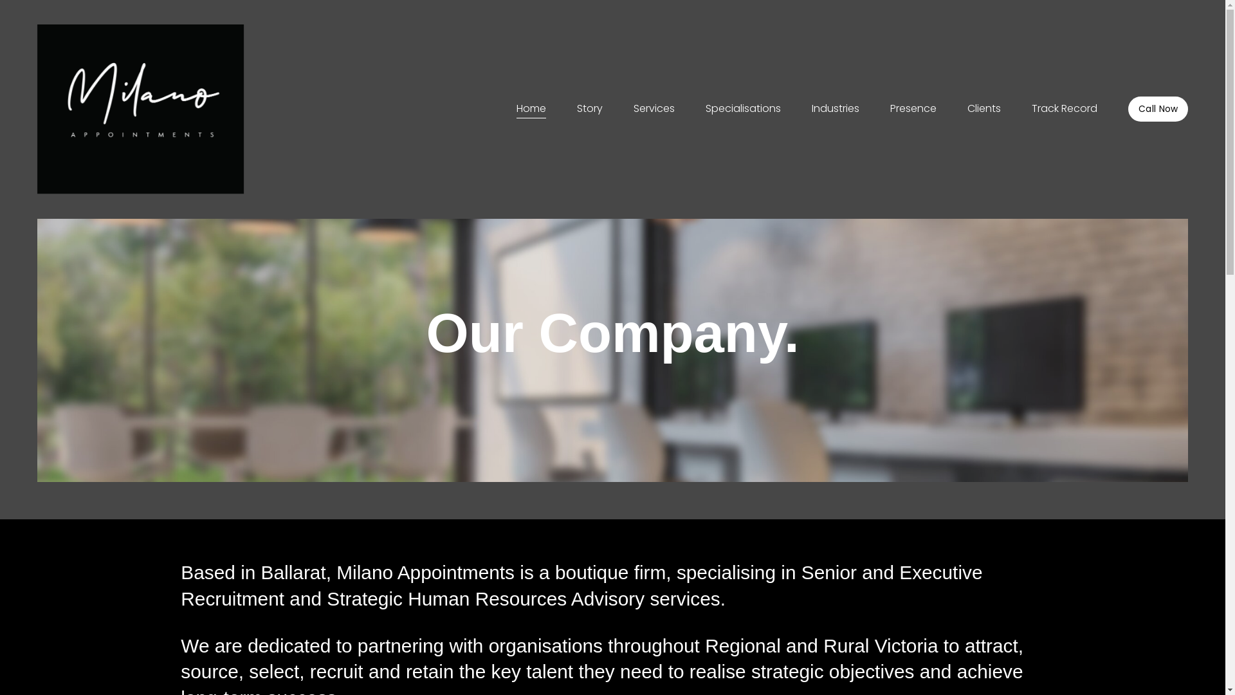  What do you see at coordinates (654, 109) in the screenshot?
I see `Services` at bounding box center [654, 109].